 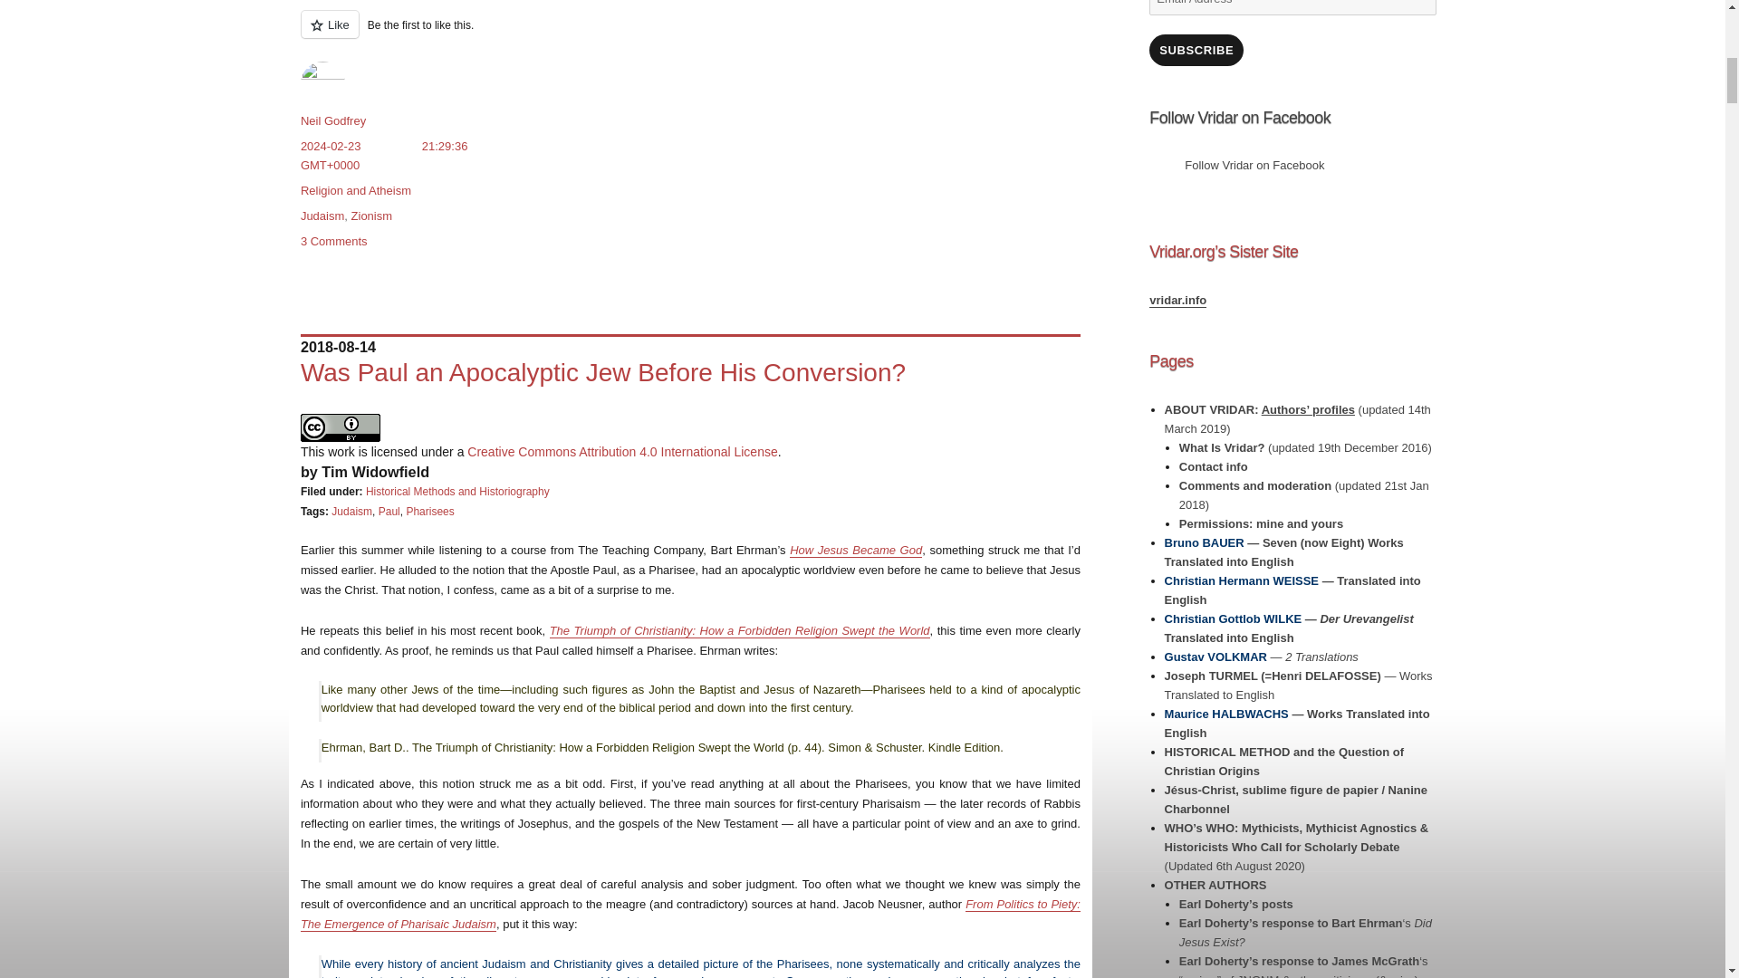 I want to click on Historical Methods and Historiography, so click(x=456, y=491).